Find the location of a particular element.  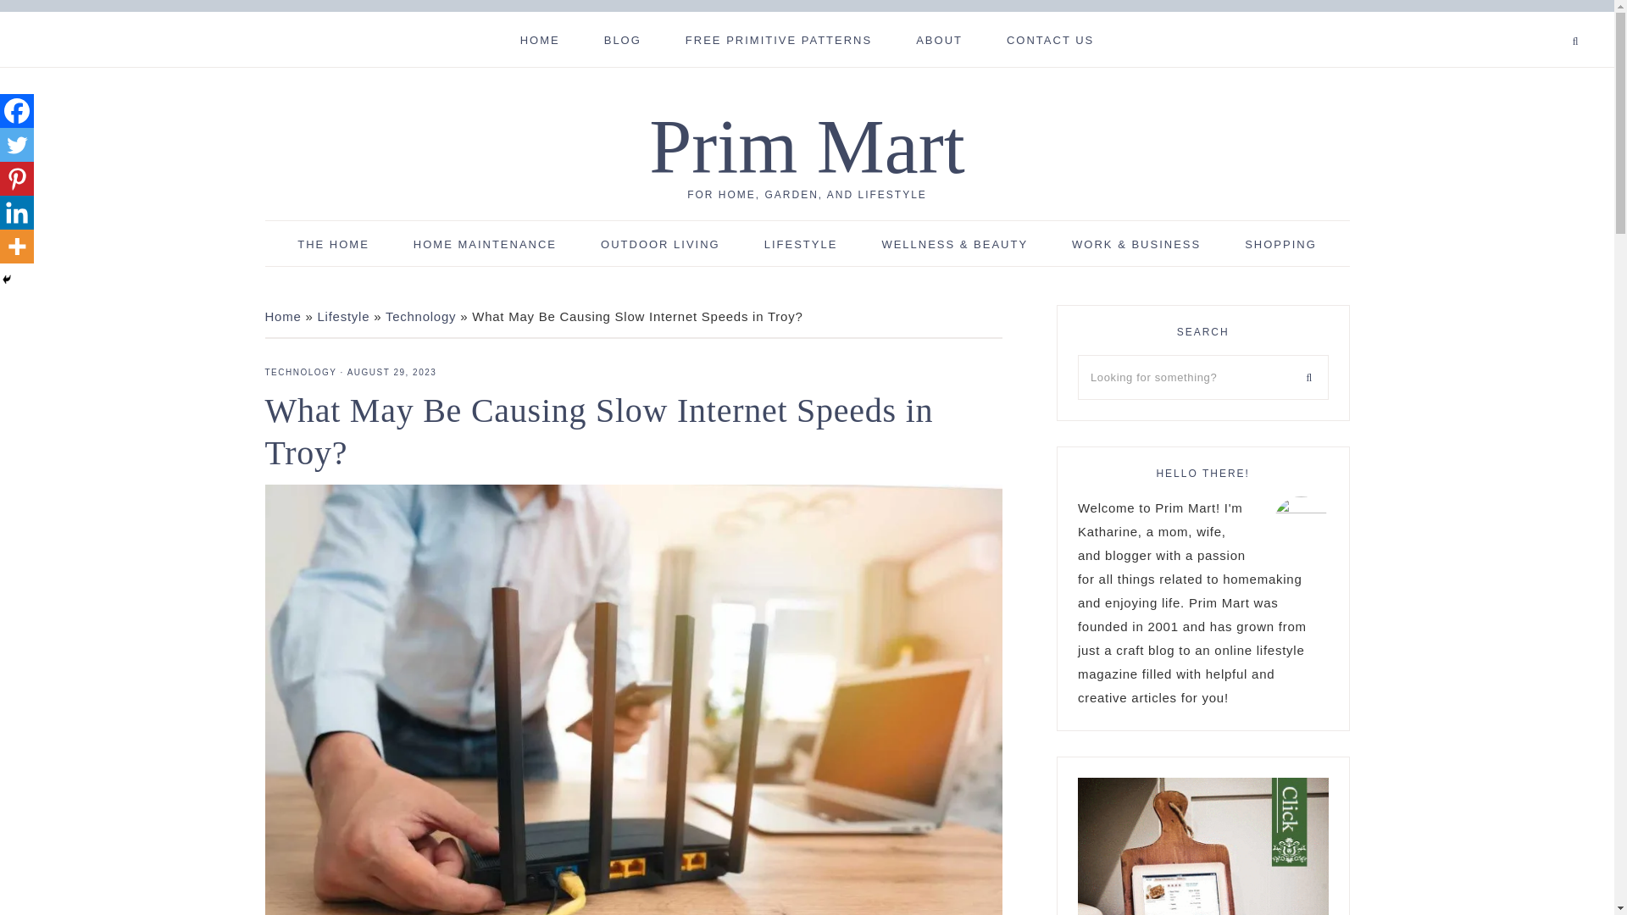

Twitter is located at coordinates (17, 145).